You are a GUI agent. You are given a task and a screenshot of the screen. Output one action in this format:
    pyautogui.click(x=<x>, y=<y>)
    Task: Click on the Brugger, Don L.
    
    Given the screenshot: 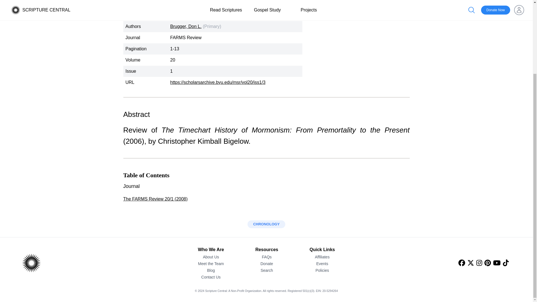 What is the action you would take?
    pyautogui.click(x=186, y=26)
    